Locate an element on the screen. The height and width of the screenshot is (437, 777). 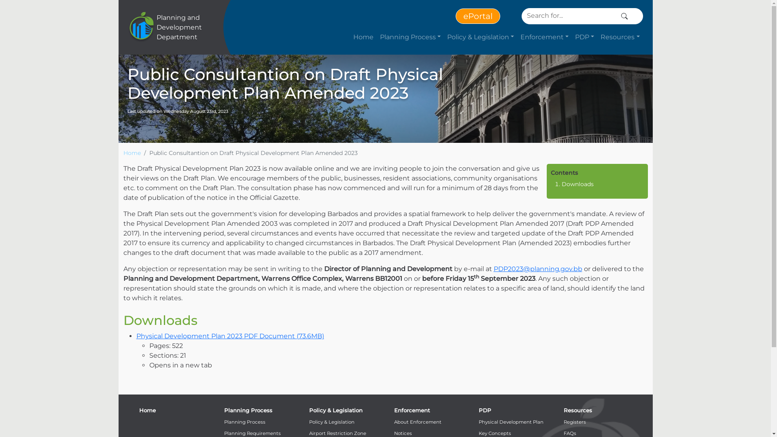
ePortal is located at coordinates (478, 16).